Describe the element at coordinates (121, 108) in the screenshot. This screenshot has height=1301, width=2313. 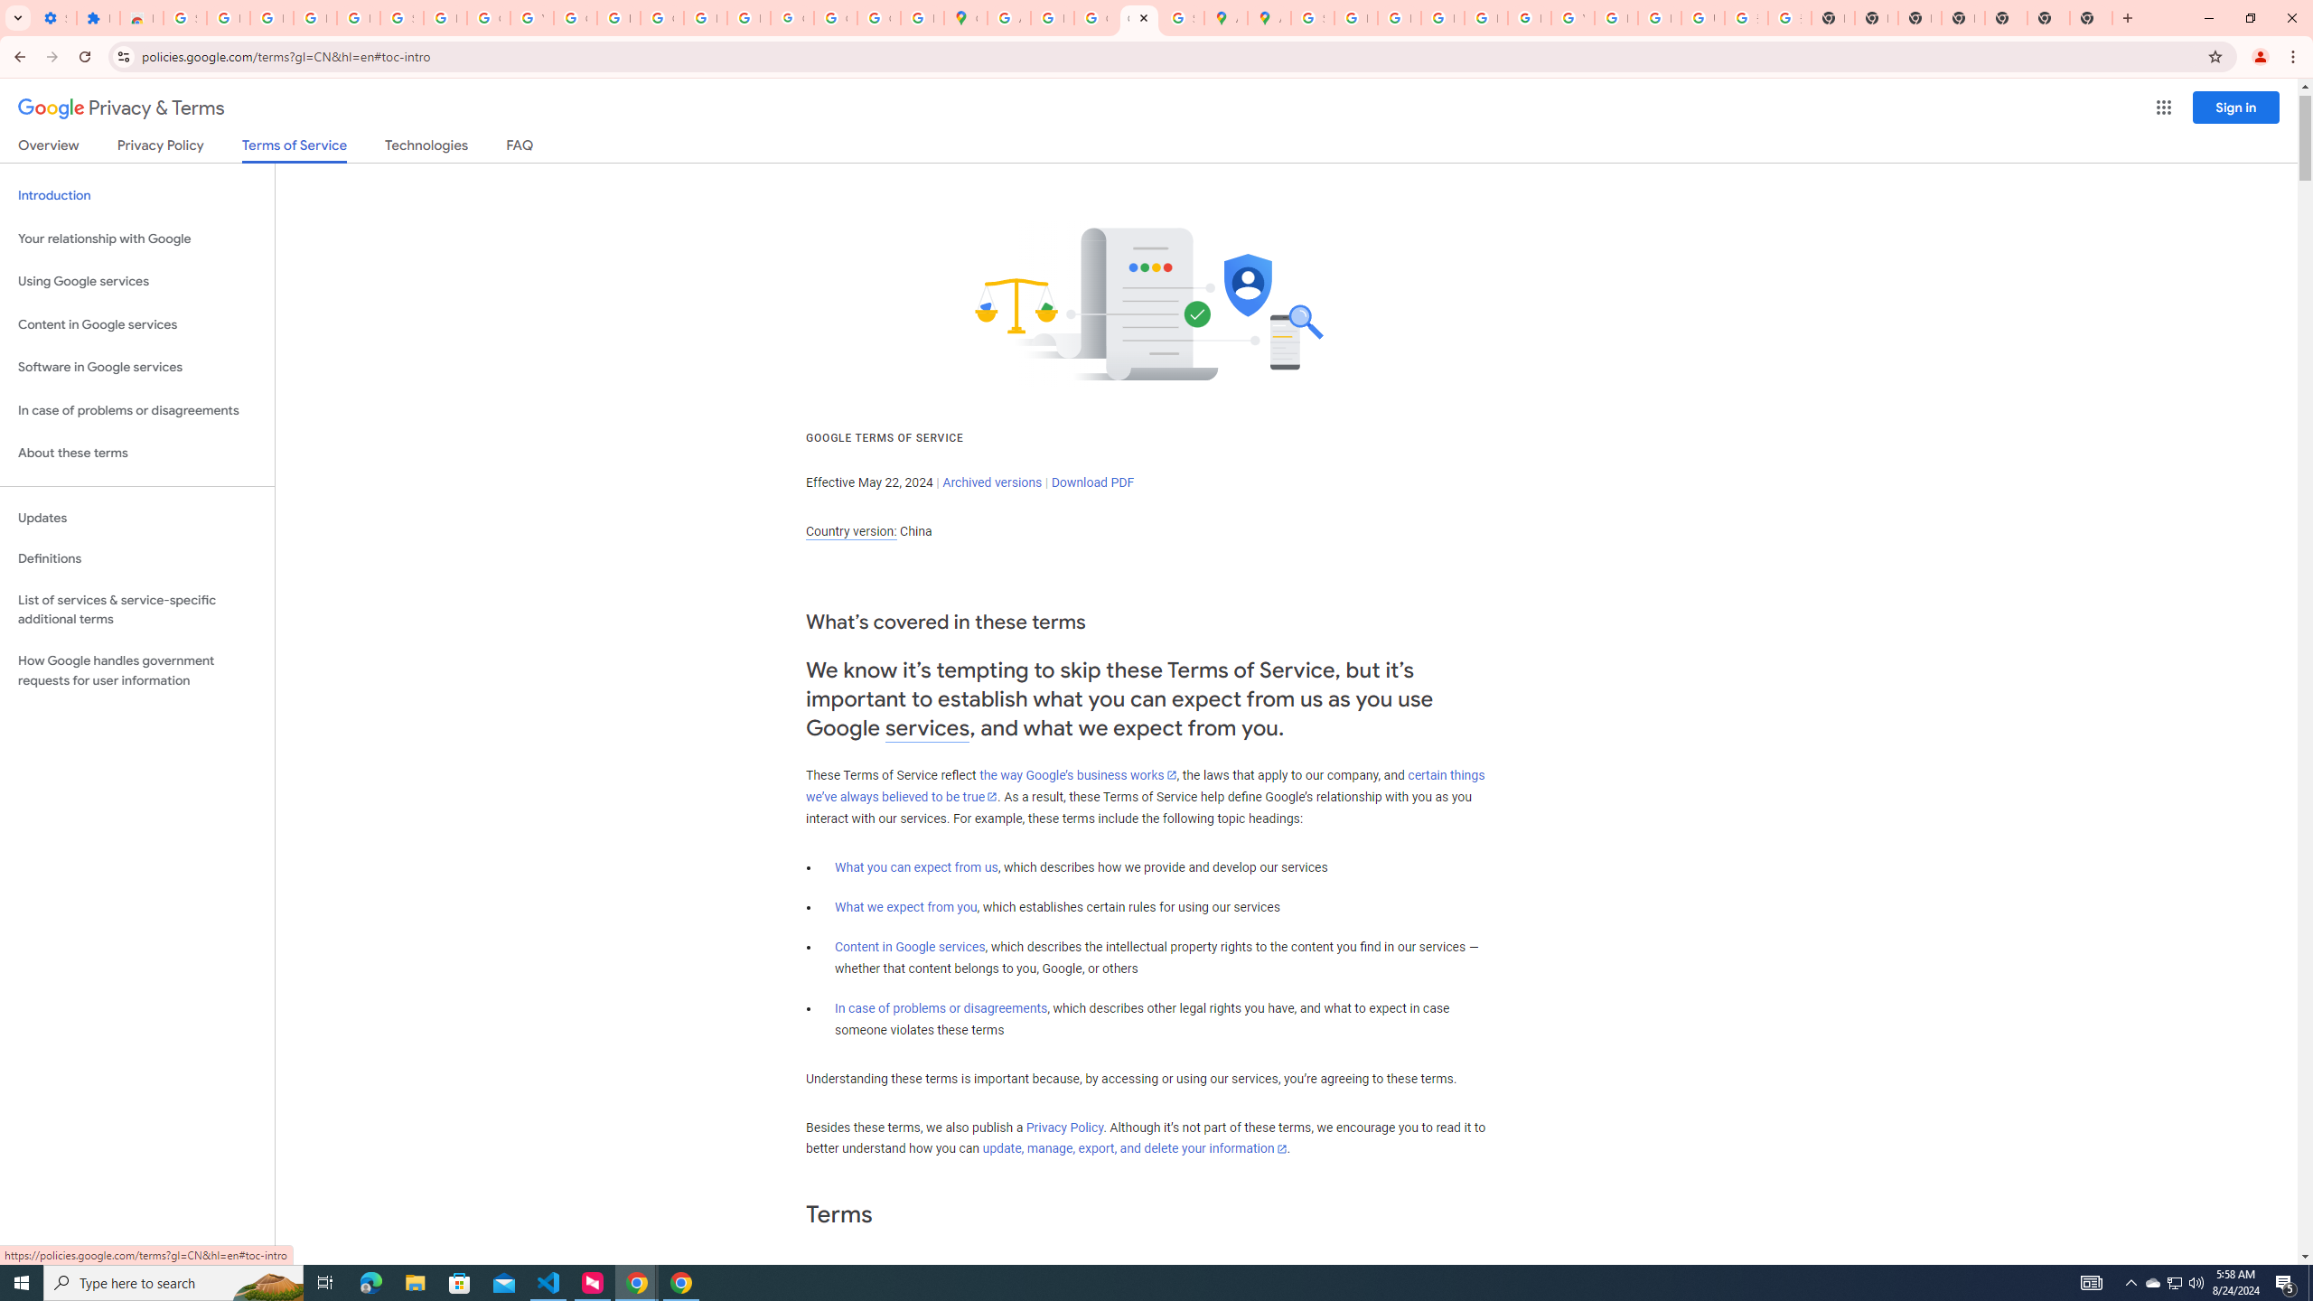
I see `Privacy & Terms` at that location.